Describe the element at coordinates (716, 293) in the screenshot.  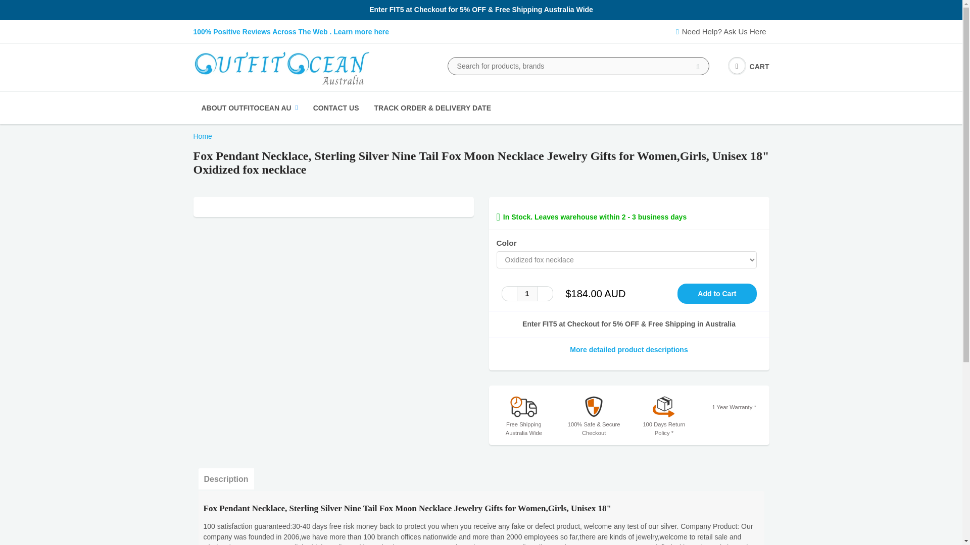
I see `Add to Cart` at that location.